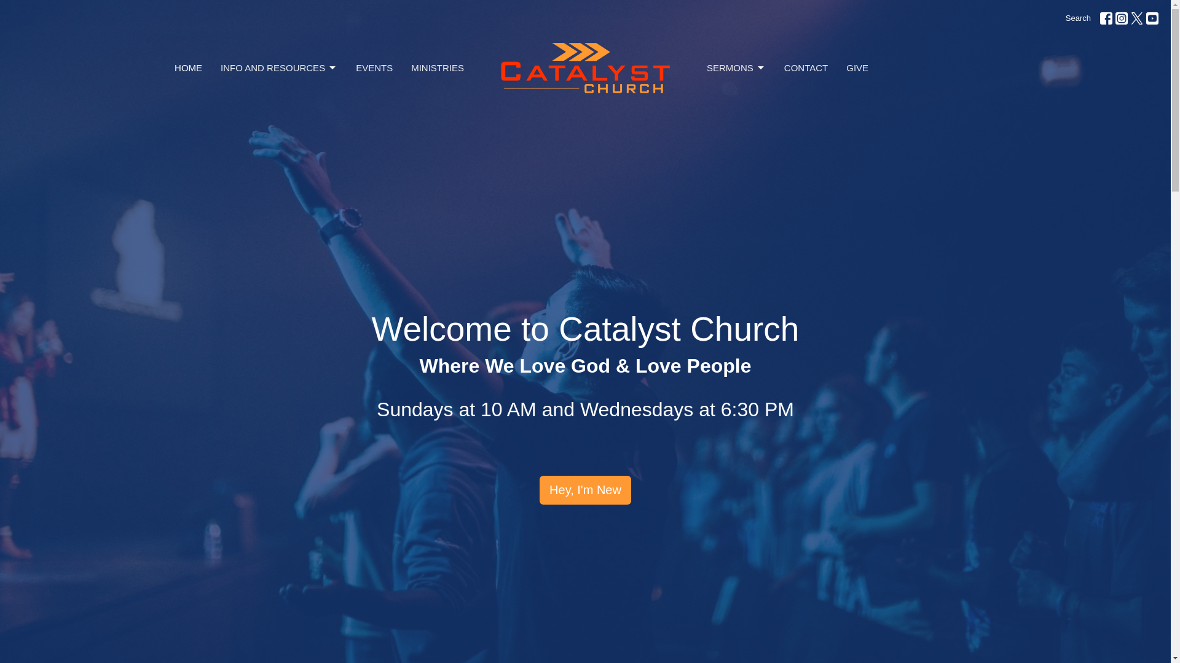  What do you see at coordinates (437, 68) in the screenshot?
I see `MINISTRIES` at bounding box center [437, 68].